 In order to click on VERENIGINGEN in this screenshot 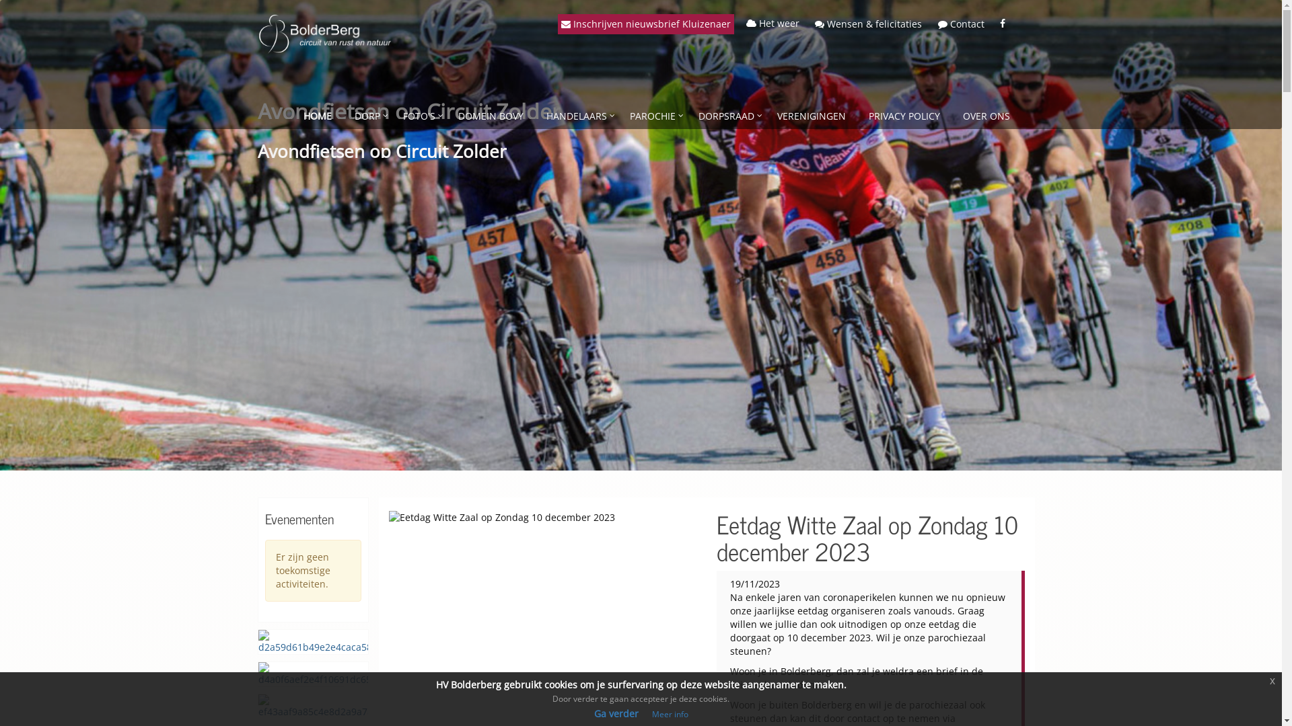, I will do `click(812, 116)`.